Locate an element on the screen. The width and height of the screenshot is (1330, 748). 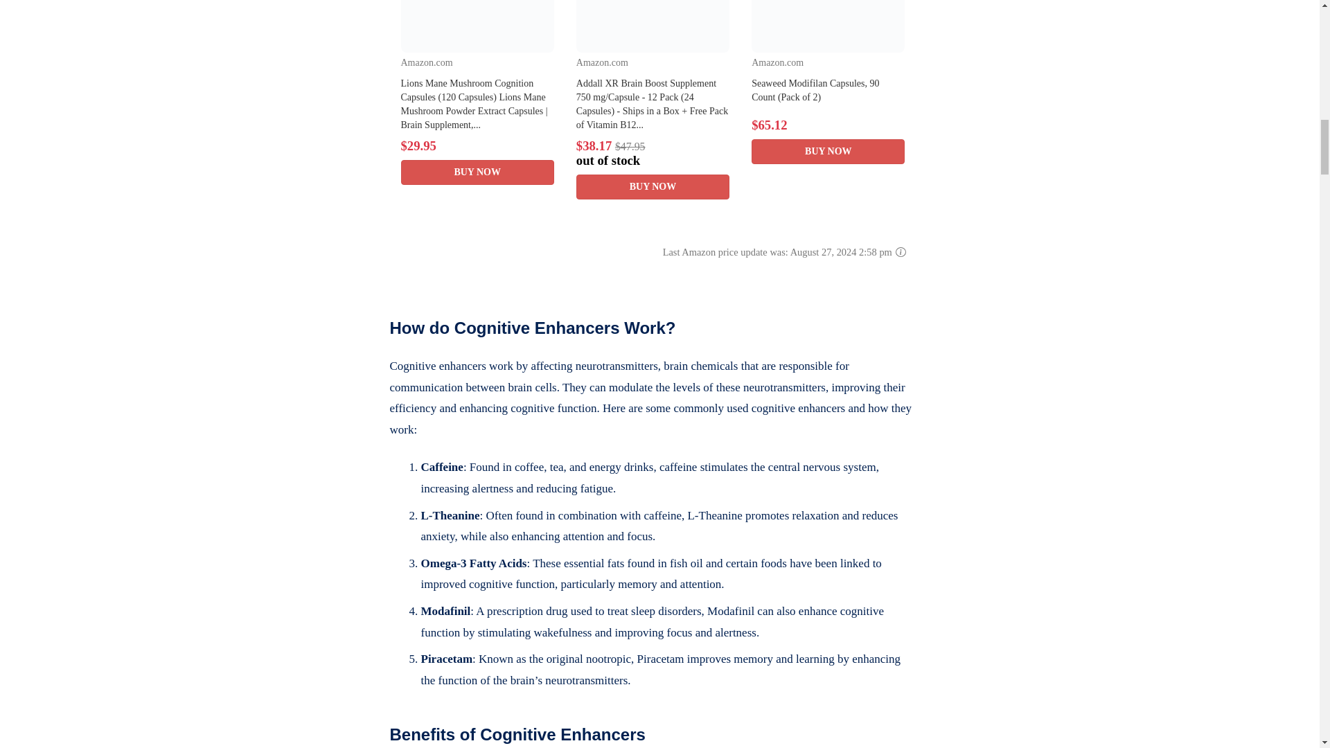
BUY NOW is located at coordinates (653, 187).